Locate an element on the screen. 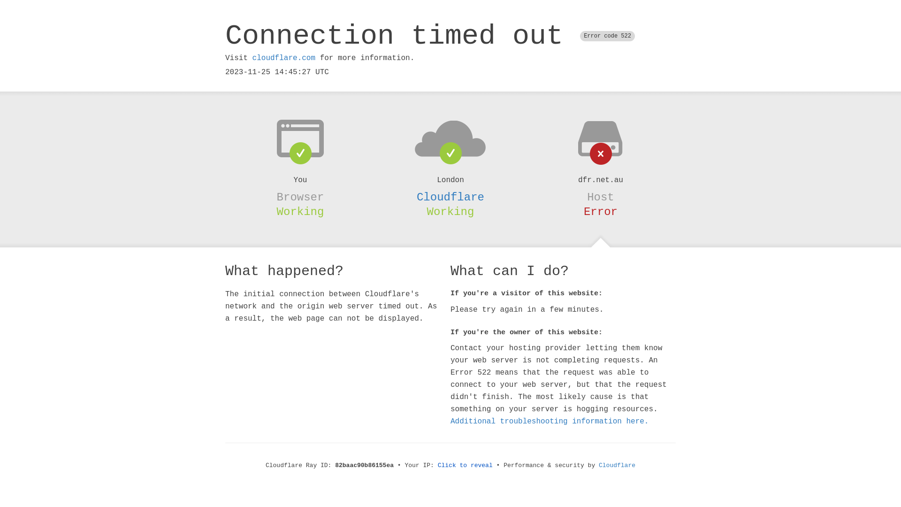 Image resolution: width=901 pixels, height=507 pixels. Cloudflare is located at coordinates (617, 466).